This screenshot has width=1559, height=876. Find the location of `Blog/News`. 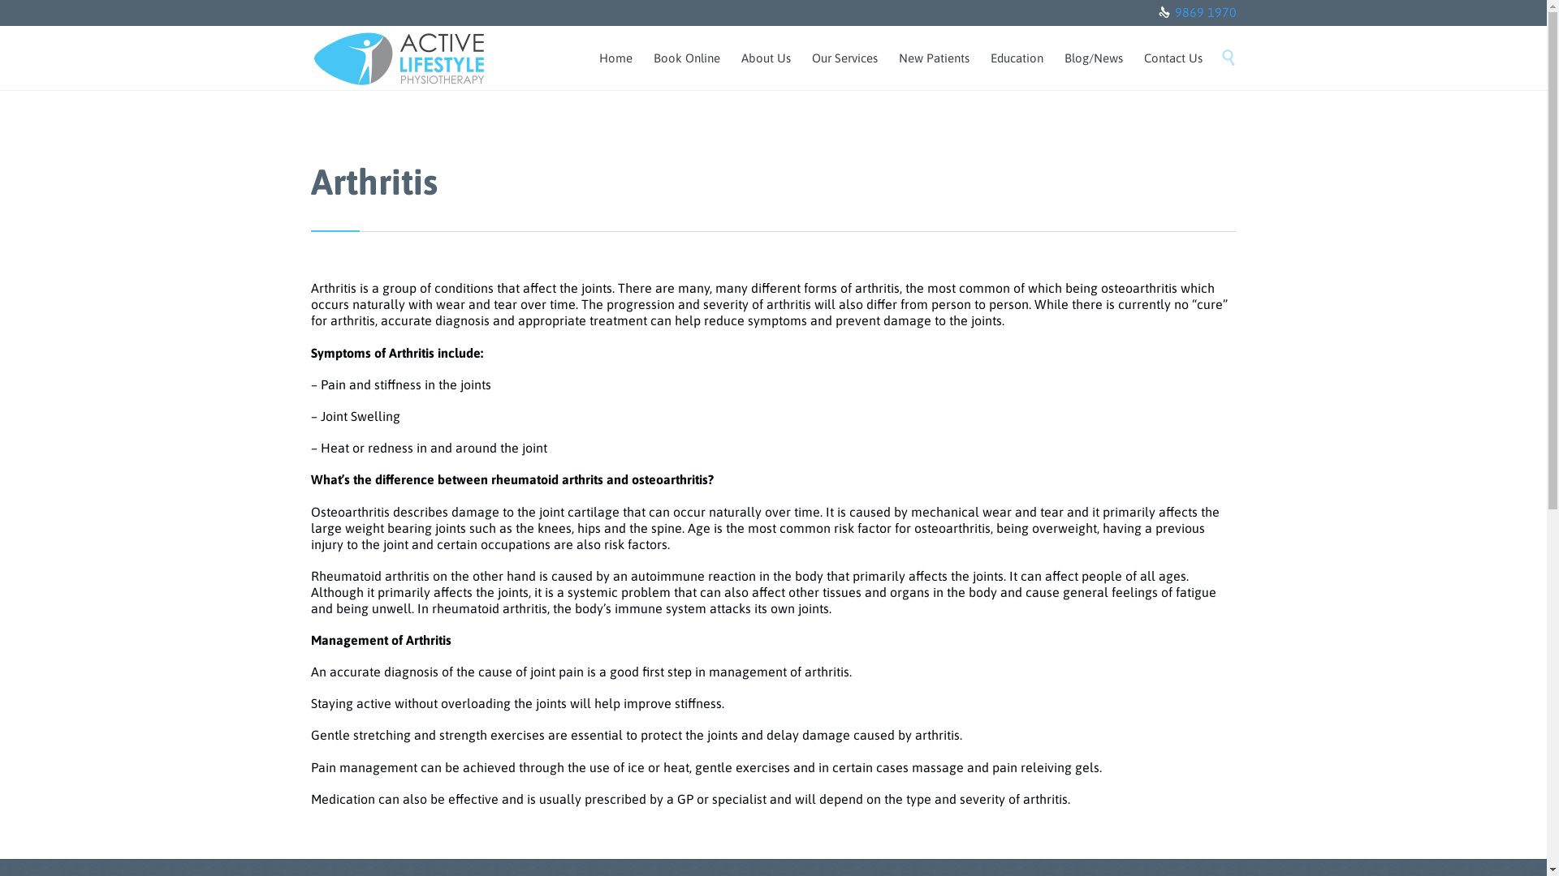

Blog/News is located at coordinates (1094, 60).